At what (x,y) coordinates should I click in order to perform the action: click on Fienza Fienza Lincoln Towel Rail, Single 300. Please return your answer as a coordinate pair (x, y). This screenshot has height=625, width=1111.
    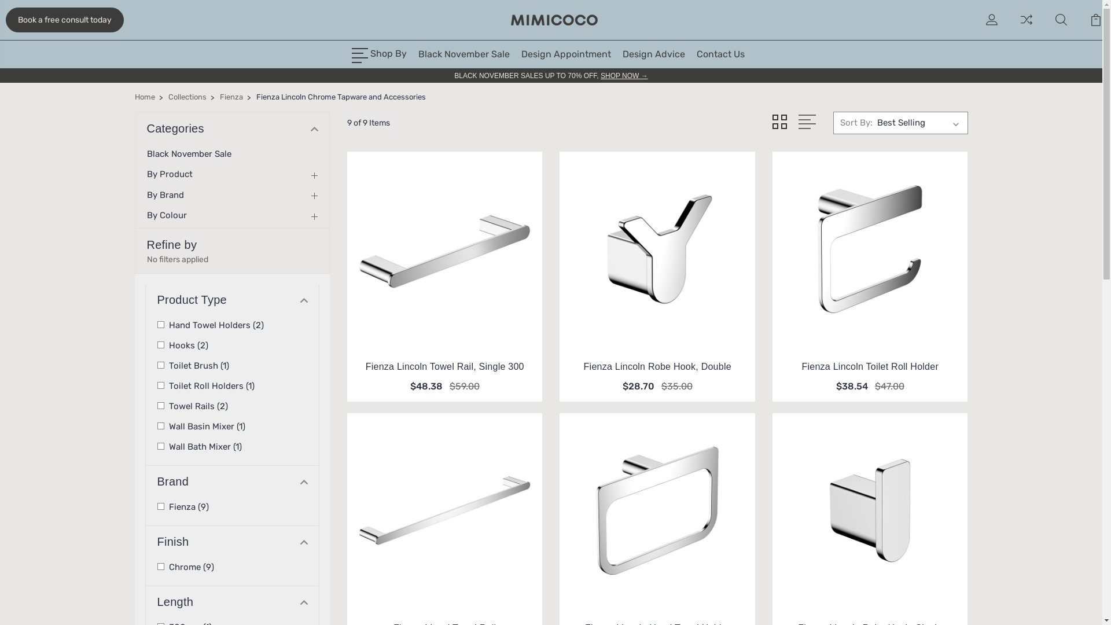
    Looking at the image, I should click on (444, 249).